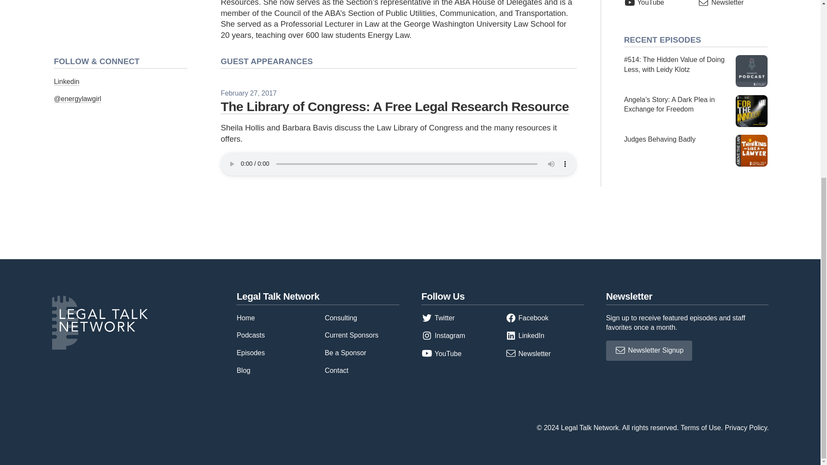 The height and width of the screenshot is (465, 827). Describe the element at coordinates (527, 318) in the screenshot. I see `Facebook` at that location.